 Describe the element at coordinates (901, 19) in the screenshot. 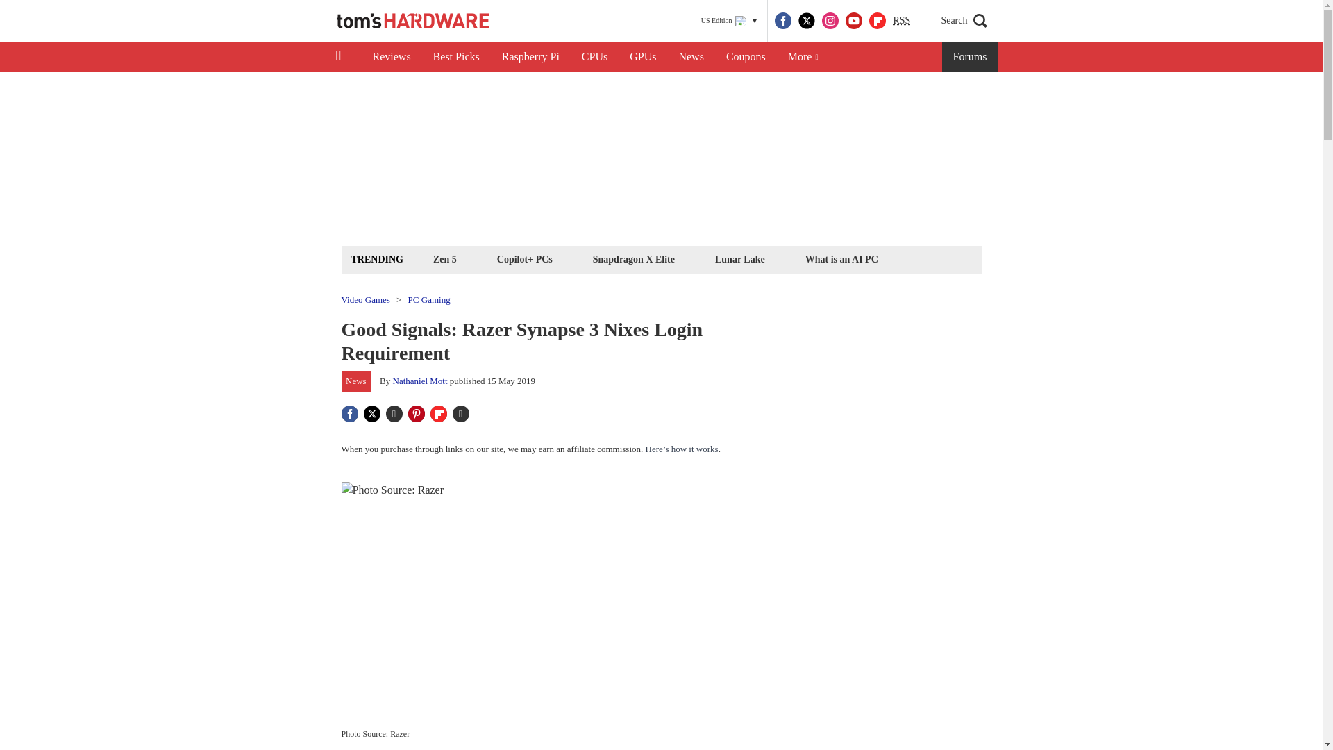

I see `Really Simple Syndication` at that location.